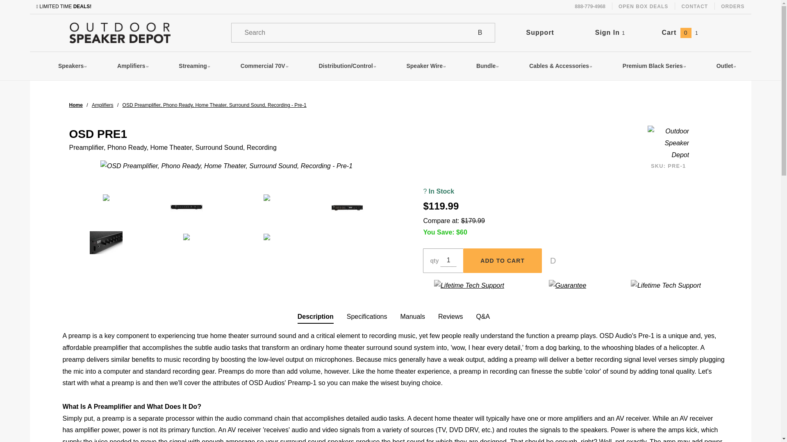 The image size is (787, 442). I want to click on Amplifiers, so click(102, 105).